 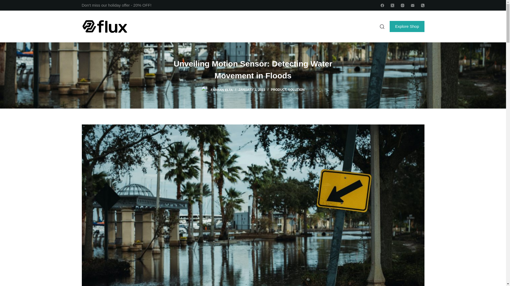 I want to click on holiday offer, so click(x=119, y=5).